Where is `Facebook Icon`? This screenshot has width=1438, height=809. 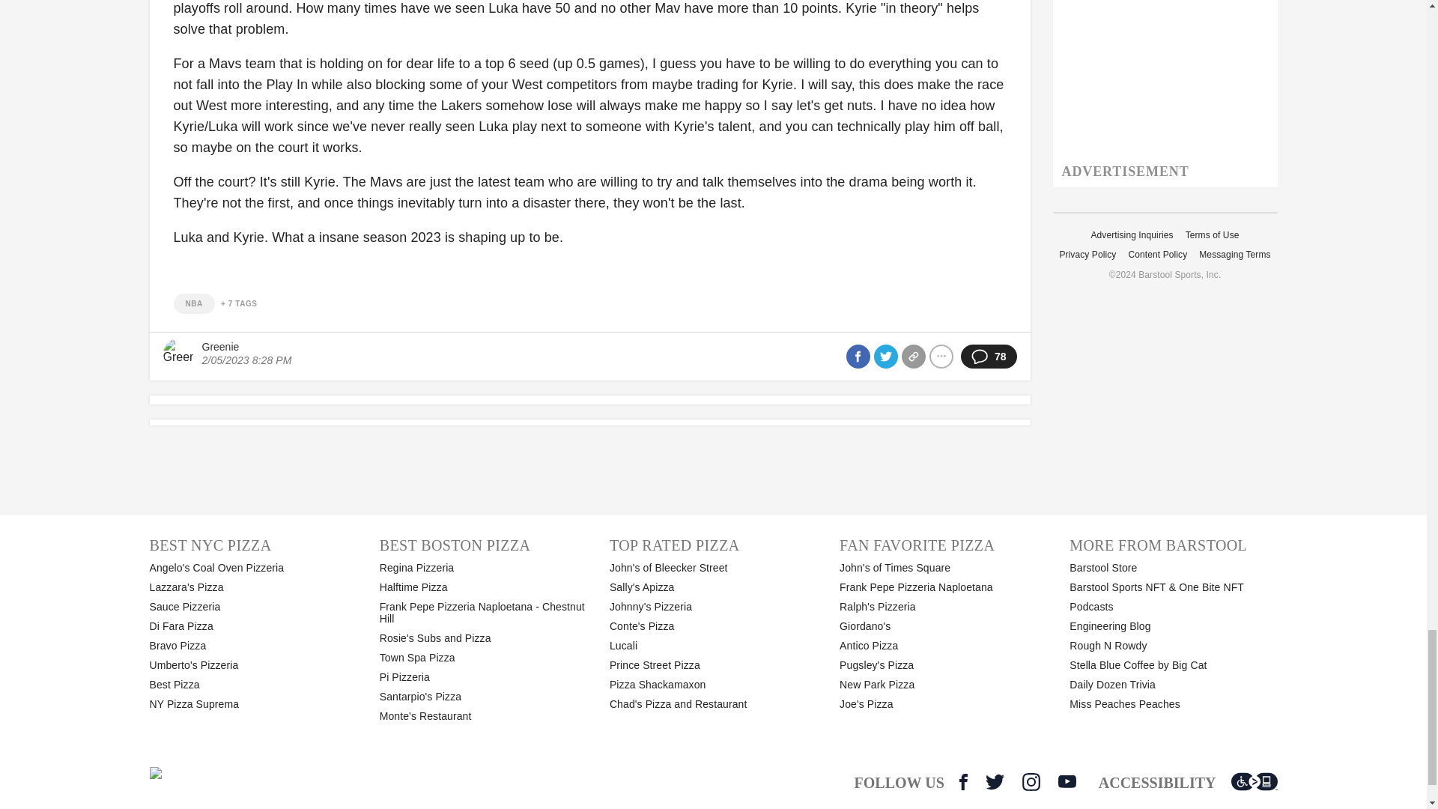 Facebook Icon is located at coordinates (963, 782).